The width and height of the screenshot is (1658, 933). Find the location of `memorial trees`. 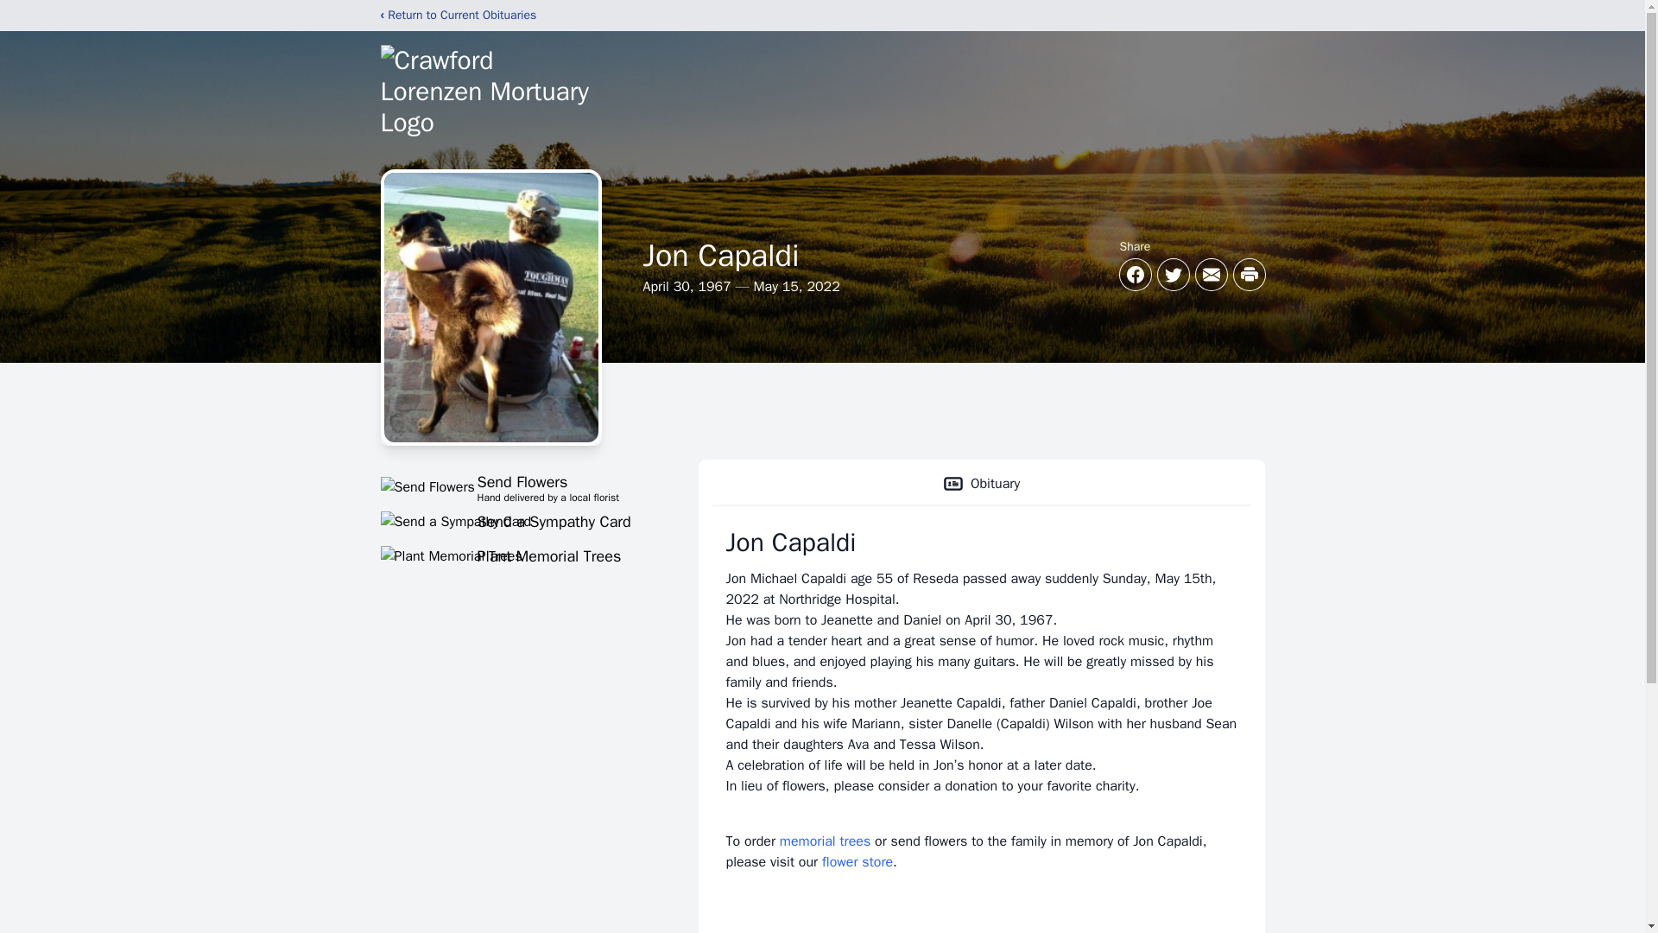

memorial trees is located at coordinates (518, 555).